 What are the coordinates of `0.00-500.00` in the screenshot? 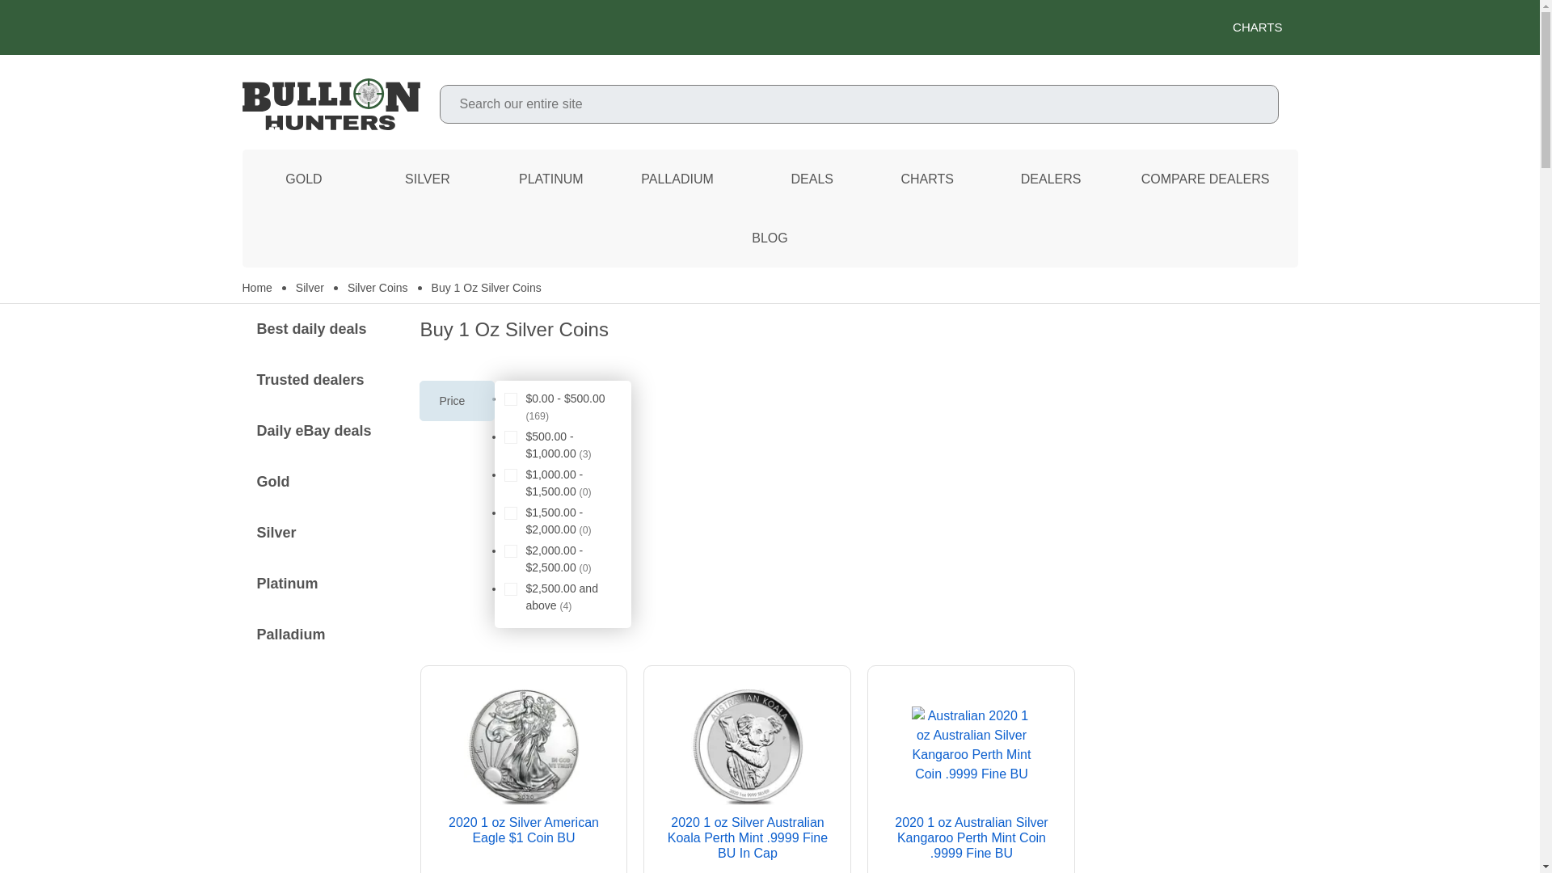 It's located at (511, 399).